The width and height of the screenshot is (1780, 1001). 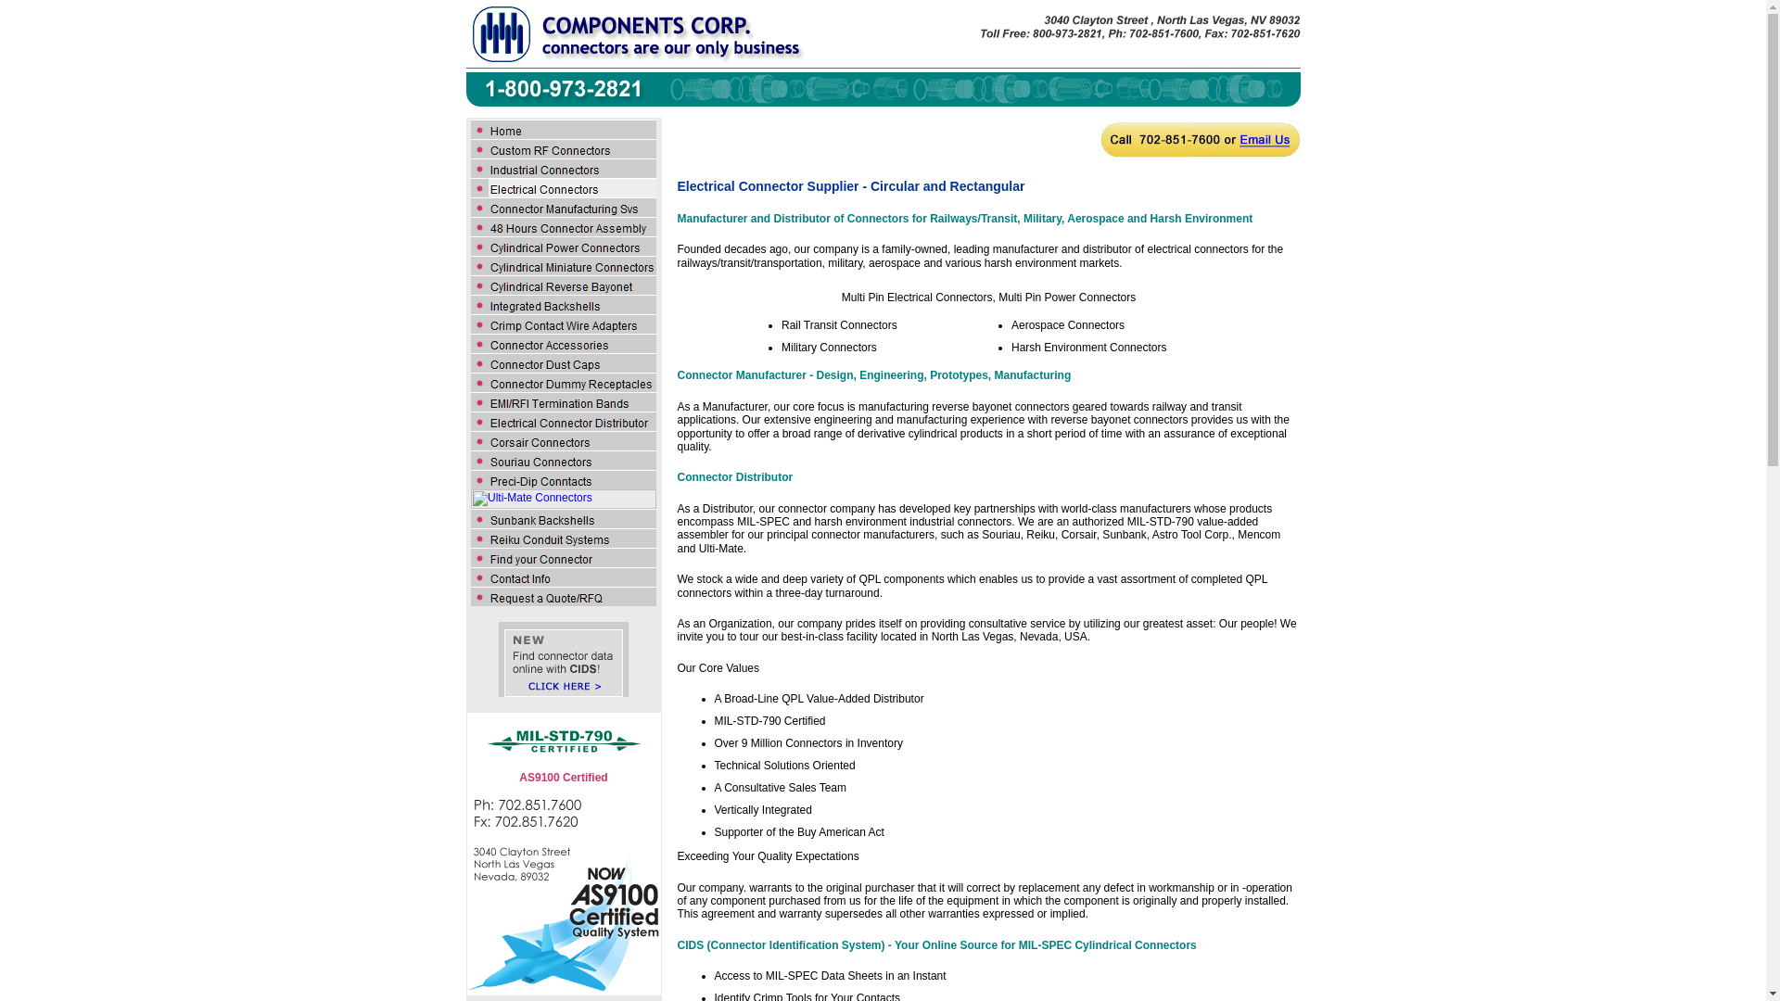 I want to click on Cylindrical Power Connectors, so click(x=564, y=246).